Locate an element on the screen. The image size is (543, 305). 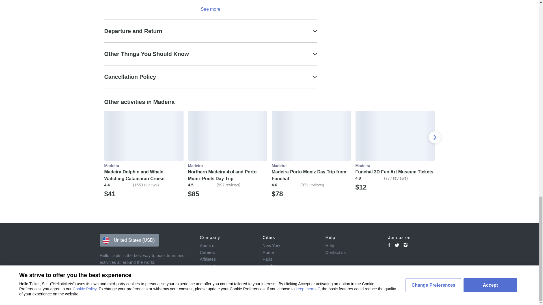
Reviews is located at coordinates (227, 266).